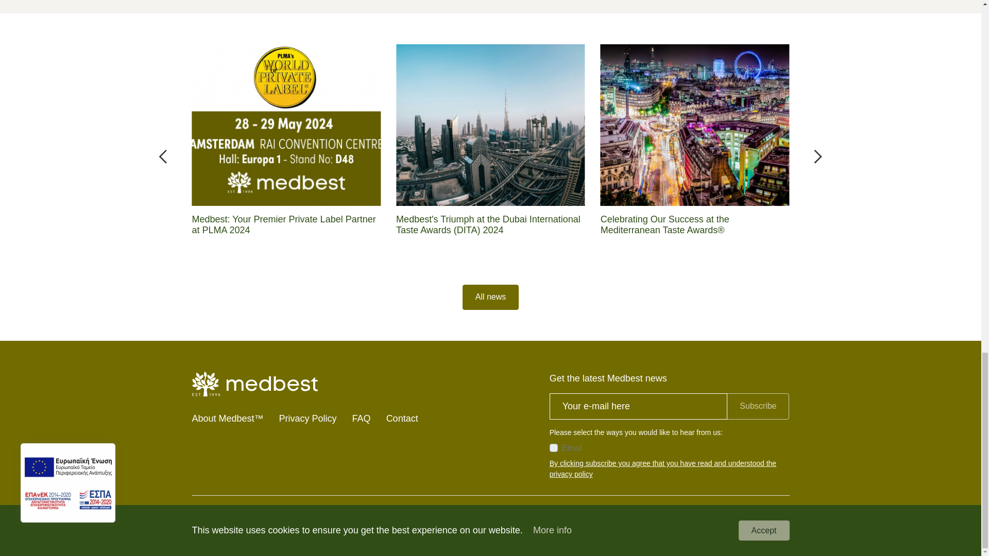 This screenshot has height=556, width=989. What do you see at coordinates (254, 383) in the screenshot?
I see `homepage` at bounding box center [254, 383].